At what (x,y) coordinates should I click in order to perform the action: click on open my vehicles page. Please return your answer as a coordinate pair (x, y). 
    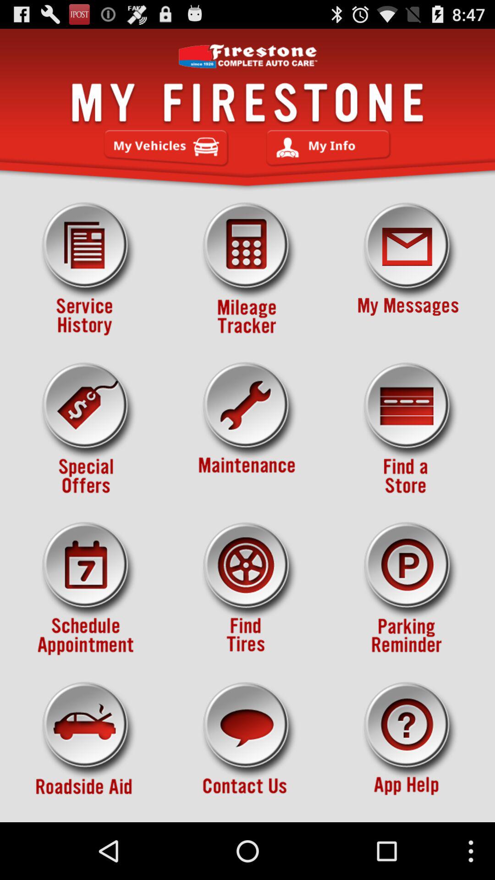
    Looking at the image, I should click on (166, 148).